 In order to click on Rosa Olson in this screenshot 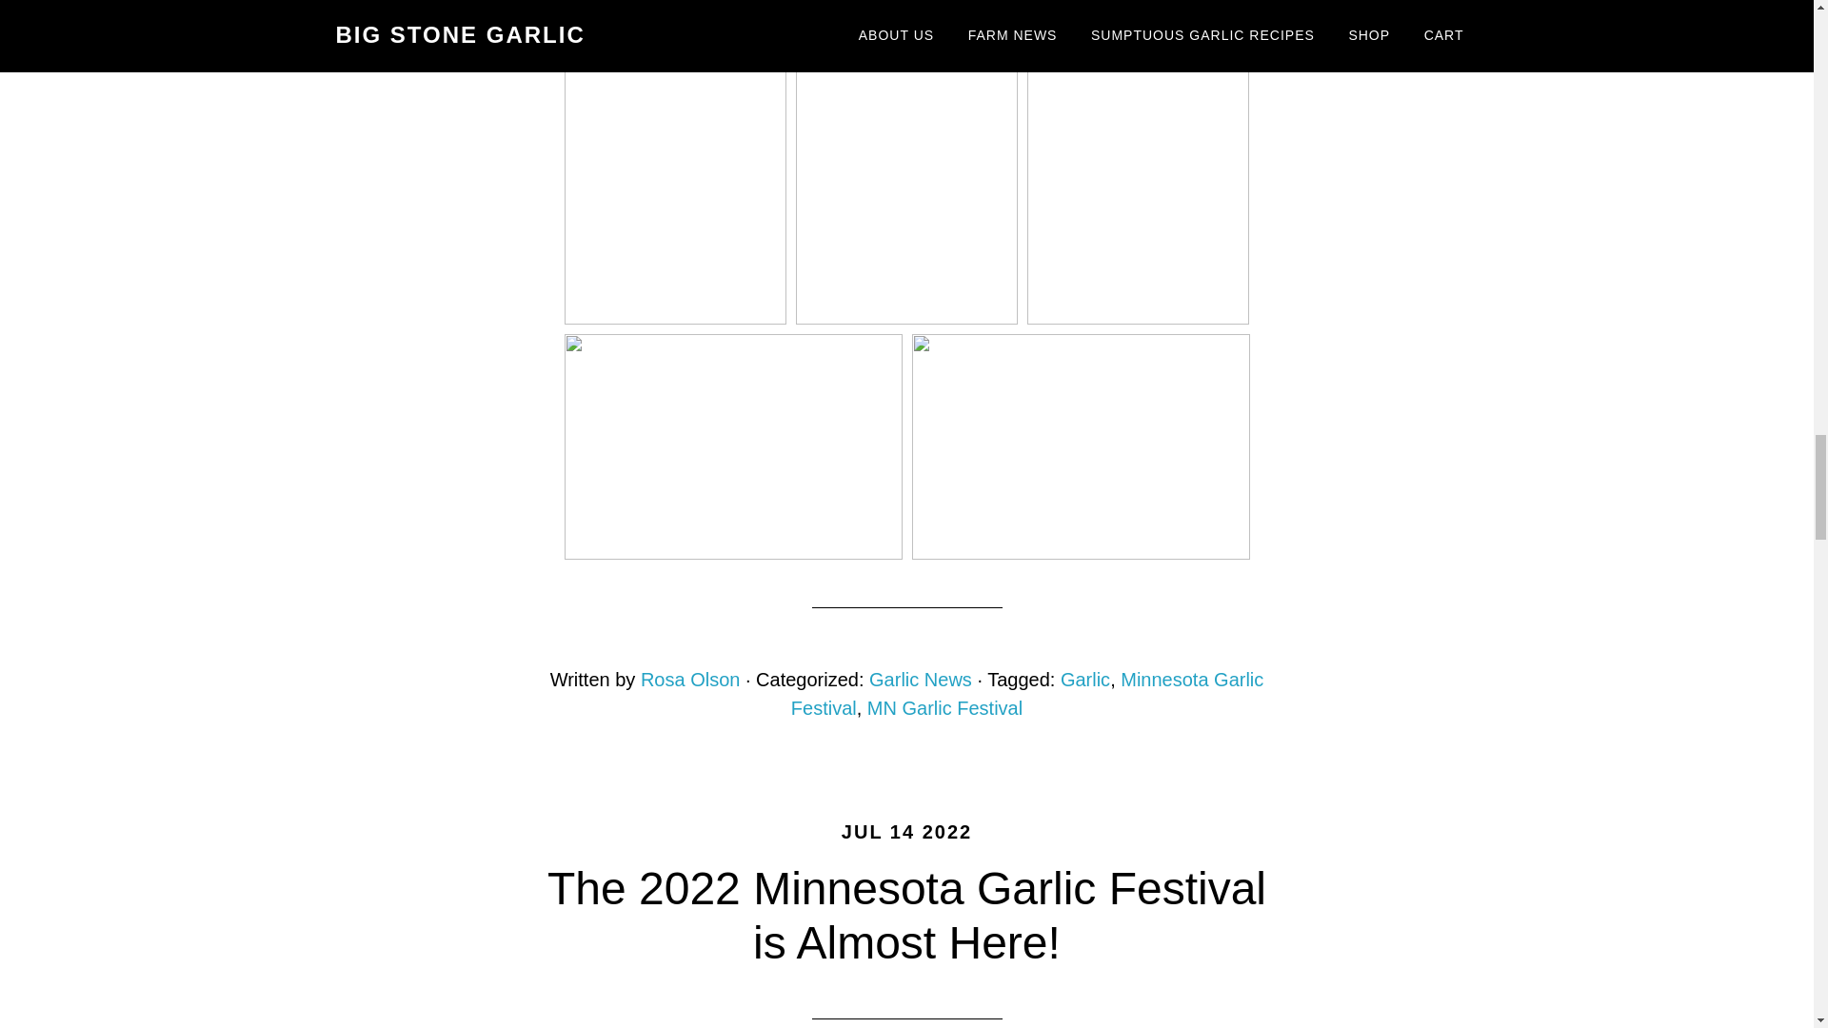, I will do `click(690, 680)`.